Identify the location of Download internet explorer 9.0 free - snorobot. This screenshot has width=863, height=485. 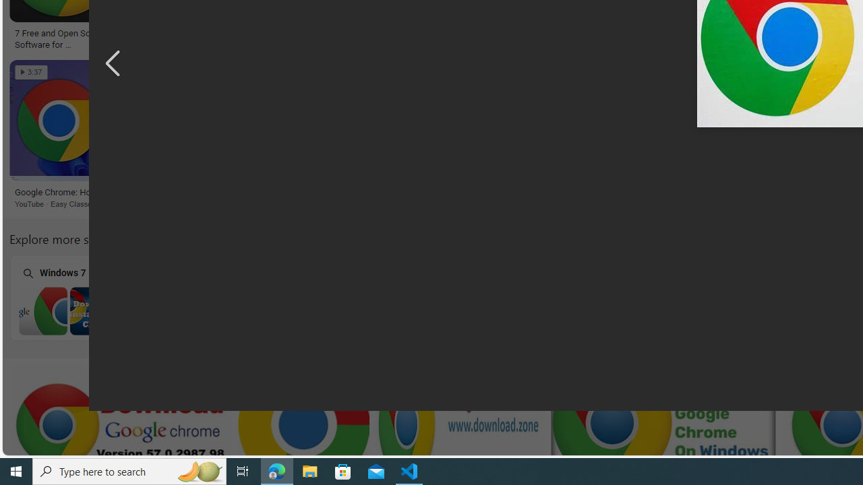
(551, 193).